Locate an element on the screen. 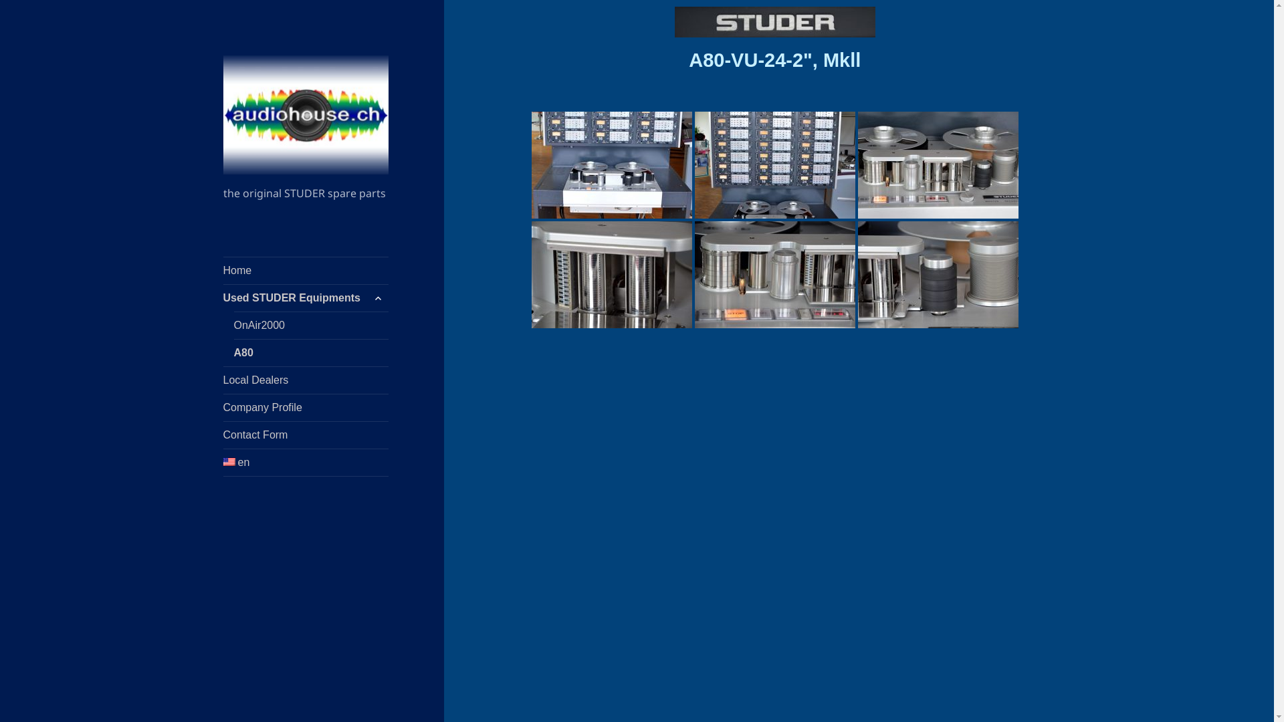 The height and width of the screenshot is (722, 1284). en is located at coordinates (306, 463).